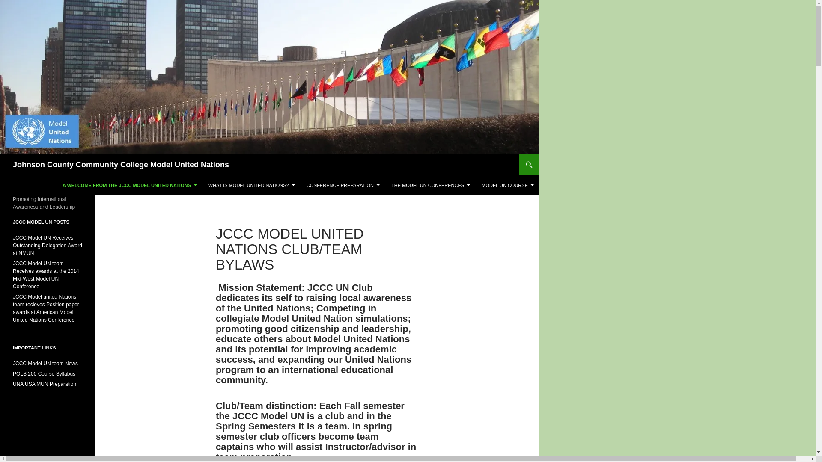 Image resolution: width=822 pixels, height=462 pixels. Describe the element at coordinates (130, 185) in the screenshot. I see `A WELCOME FROM THE JCCC MODEL UNITED NATIONS` at that location.